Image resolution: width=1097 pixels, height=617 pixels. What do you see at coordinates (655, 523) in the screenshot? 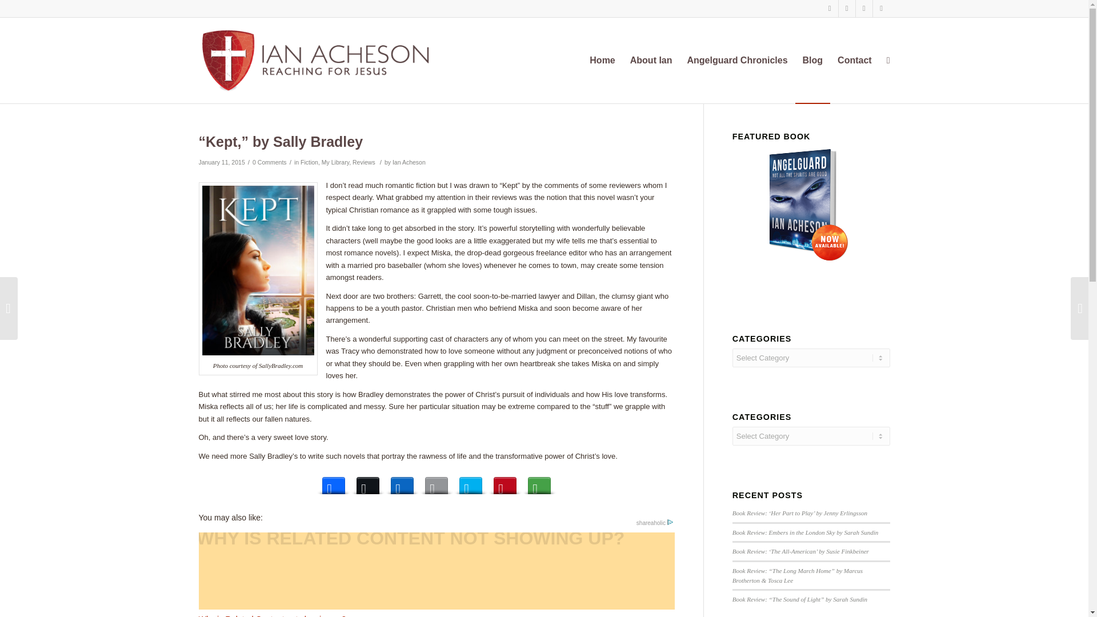
I see `Website Tools by Shareaholic` at bounding box center [655, 523].